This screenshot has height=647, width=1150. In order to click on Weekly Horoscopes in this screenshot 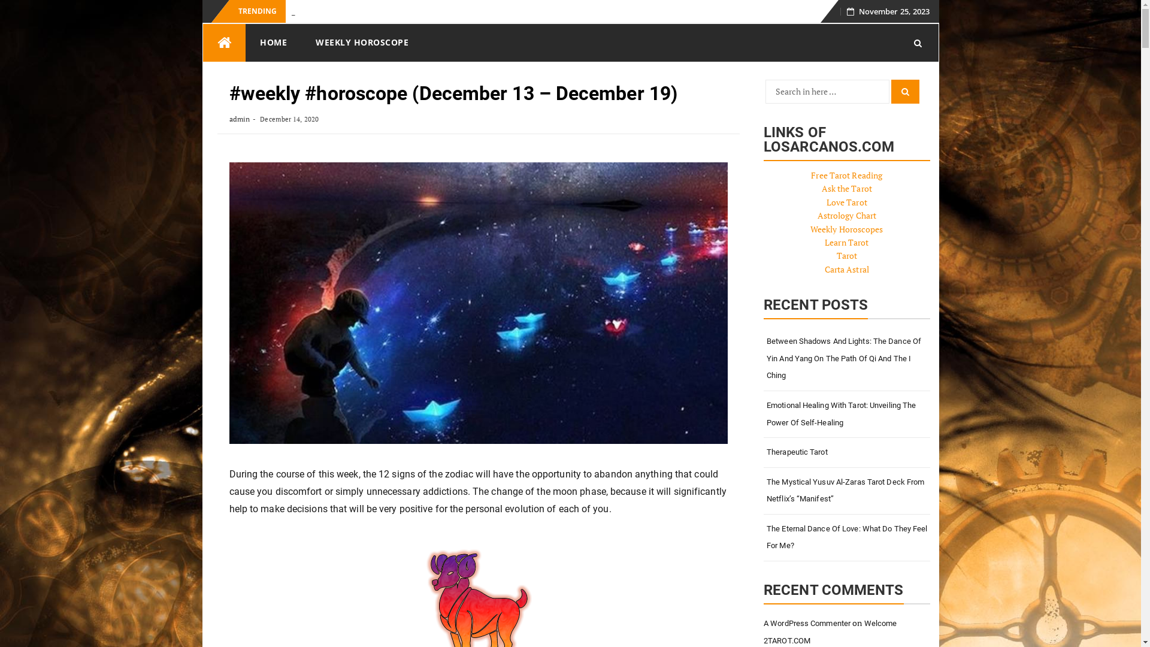, I will do `click(847, 229)`.